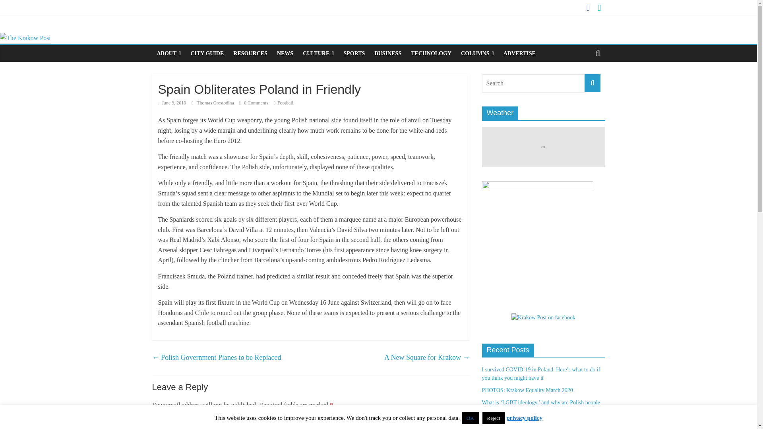  I want to click on TECHNOLOGY, so click(431, 53).